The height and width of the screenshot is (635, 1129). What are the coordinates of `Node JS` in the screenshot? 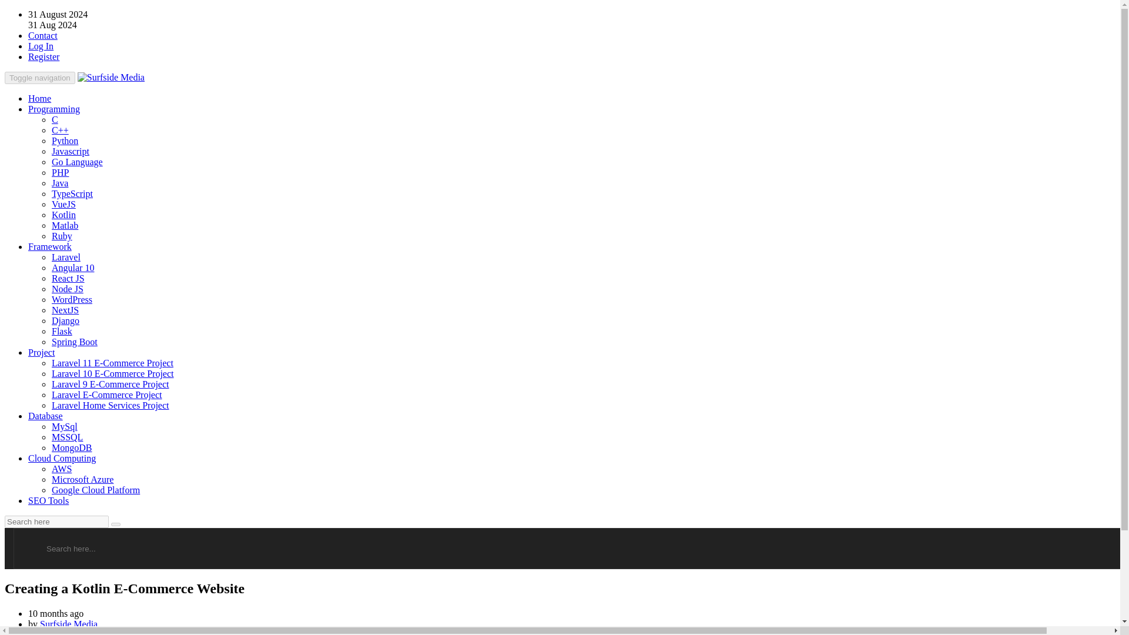 It's located at (68, 289).